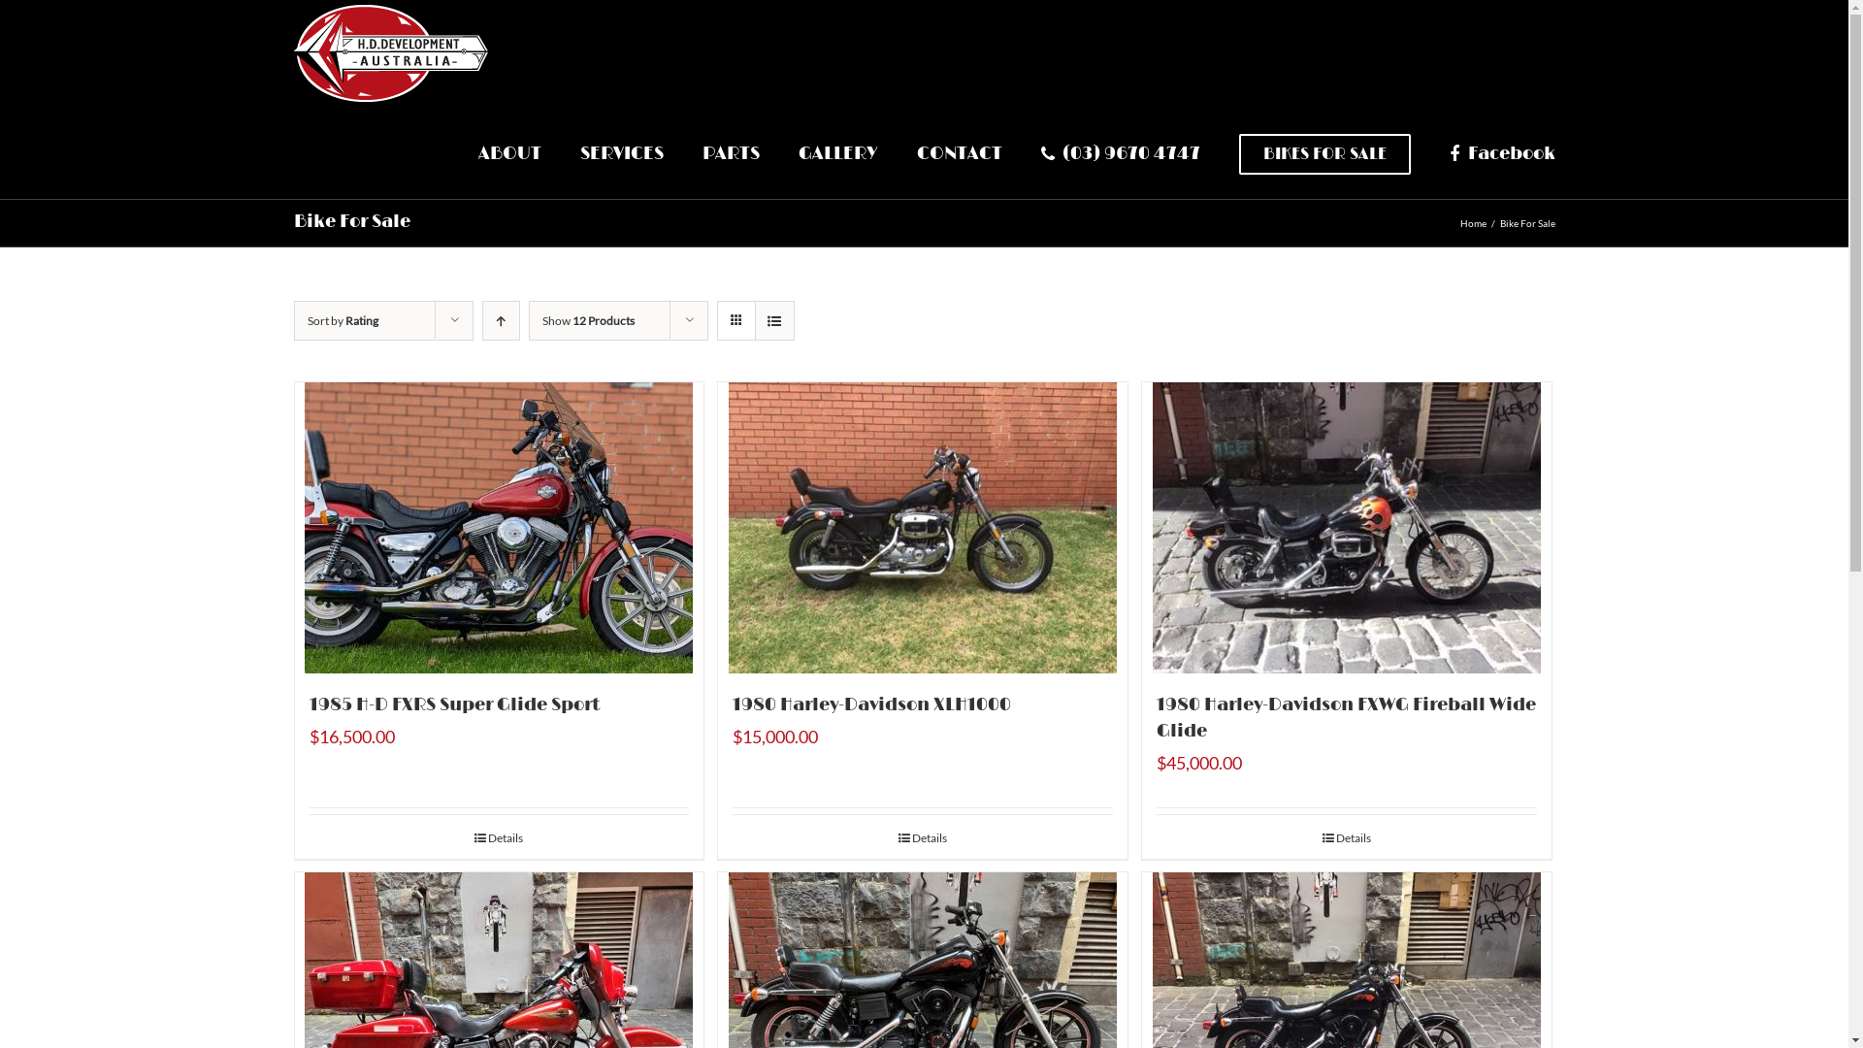 This screenshot has height=1048, width=1863. What do you see at coordinates (732, 153) in the screenshot?
I see `PARTS` at bounding box center [732, 153].